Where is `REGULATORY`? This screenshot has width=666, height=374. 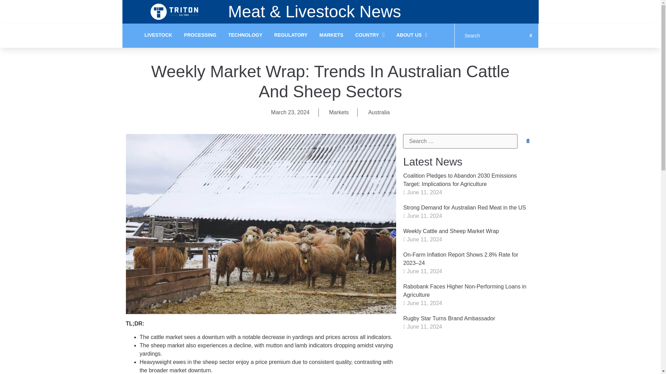
REGULATORY is located at coordinates (291, 36).